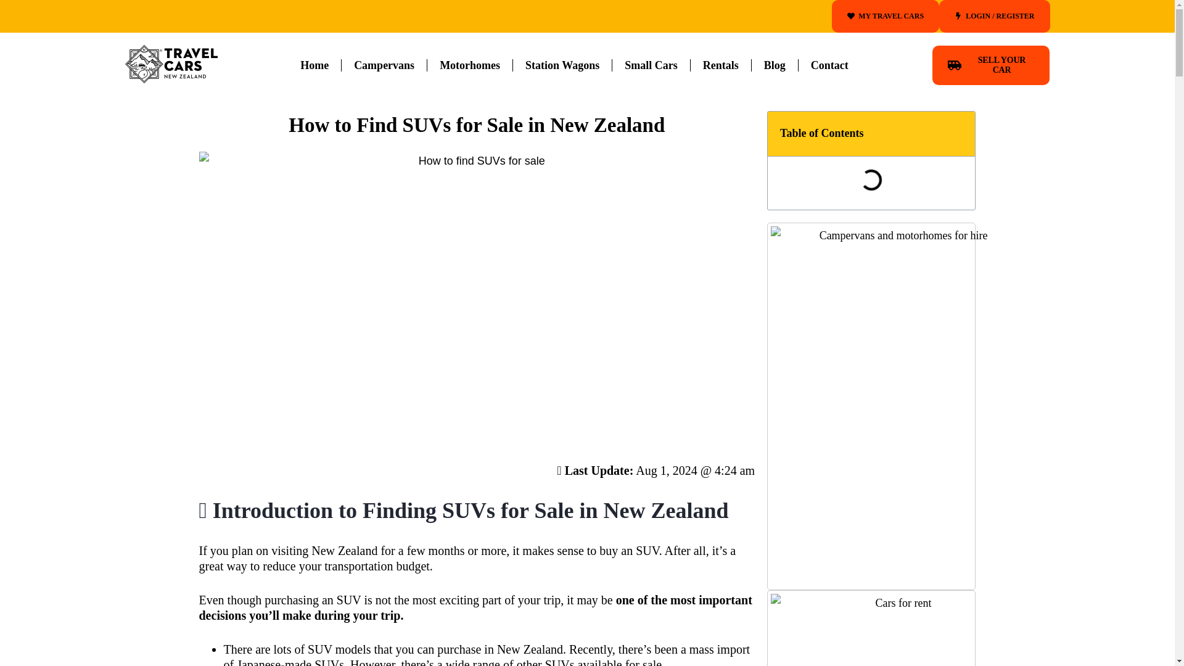 The height and width of the screenshot is (666, 1184). I want to click on Home, so click(314, 65).